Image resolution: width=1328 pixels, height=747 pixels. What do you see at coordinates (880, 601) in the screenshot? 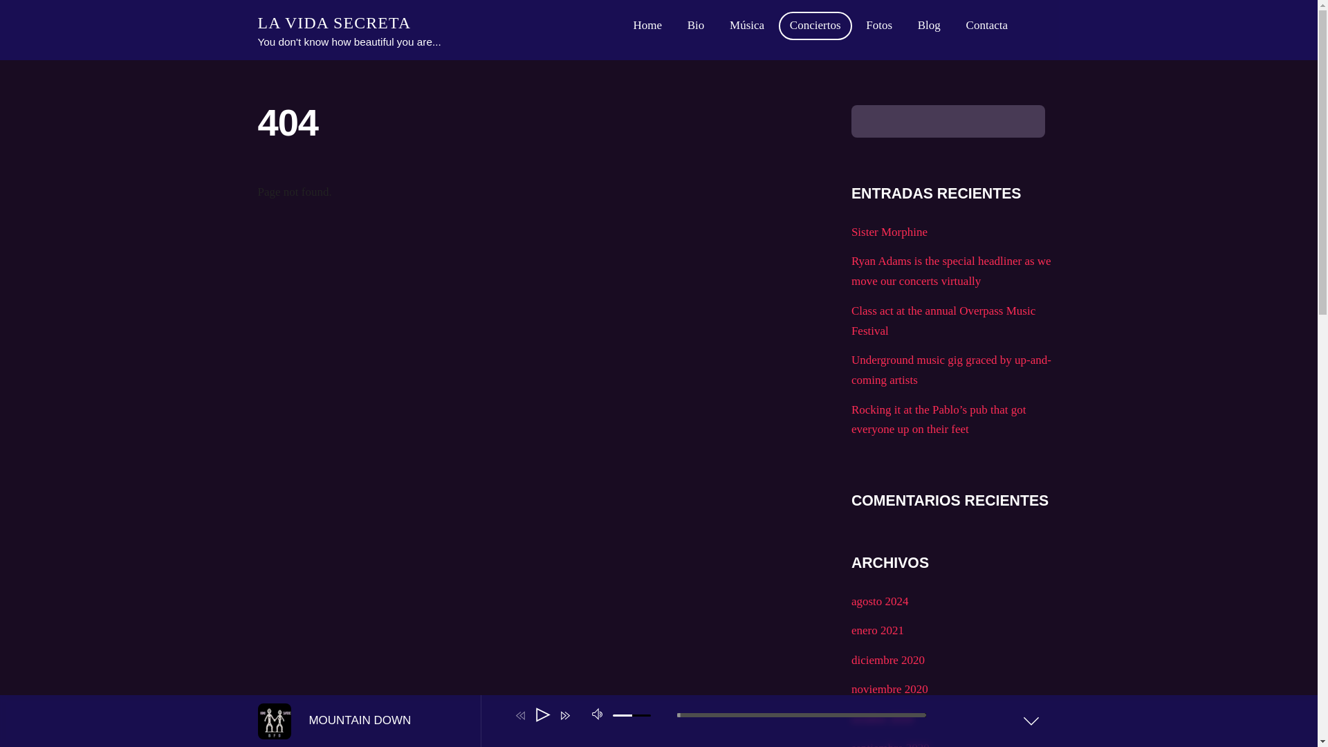
I see `agosto 2024` at bounding box center [880, 601].